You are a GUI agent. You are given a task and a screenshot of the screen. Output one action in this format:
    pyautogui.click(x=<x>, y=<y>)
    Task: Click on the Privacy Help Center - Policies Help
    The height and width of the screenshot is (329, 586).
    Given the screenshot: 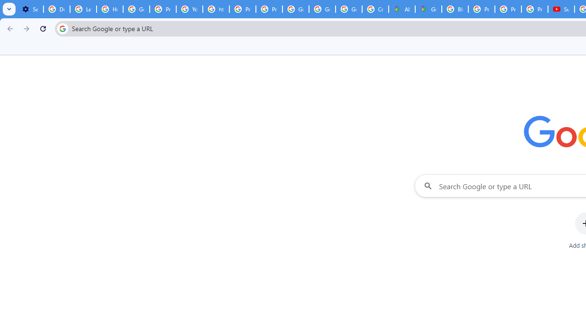 What is the action you would take?
    pyautogui.click(x=163, y=9)
    